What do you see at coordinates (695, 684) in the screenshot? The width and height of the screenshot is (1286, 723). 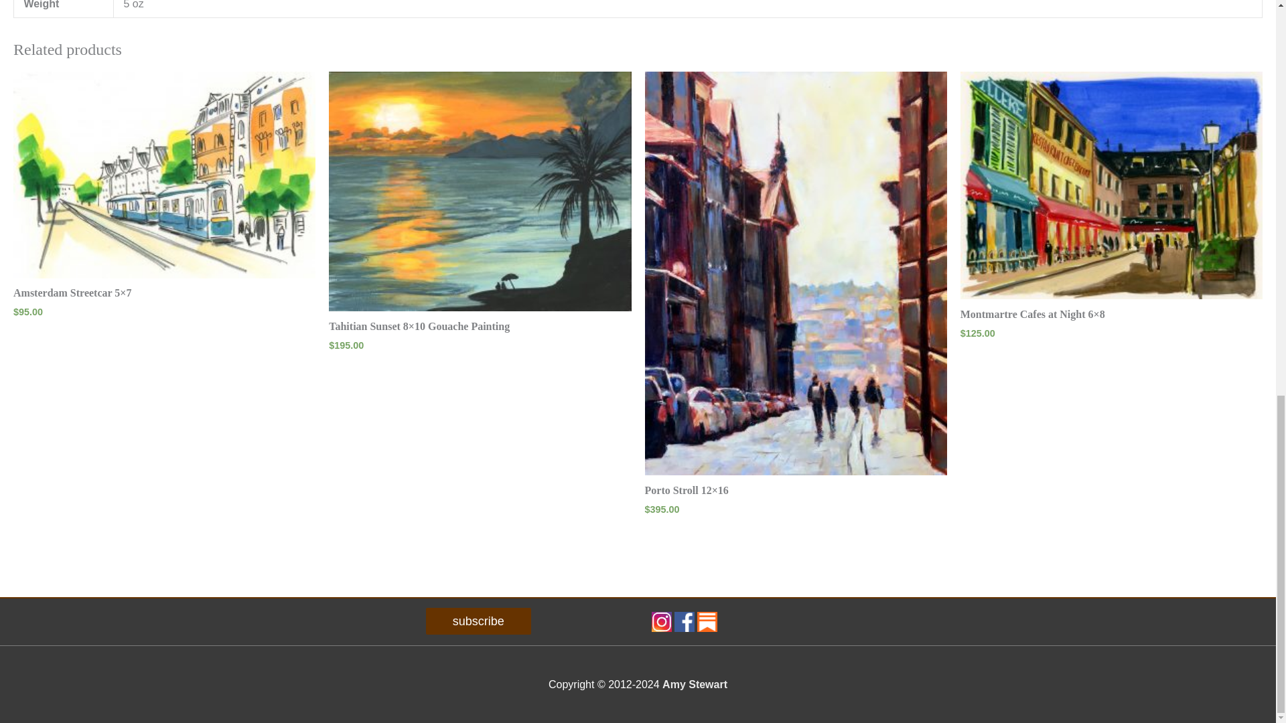 I see `Amy Stewart` at bounding box center [695, 684].